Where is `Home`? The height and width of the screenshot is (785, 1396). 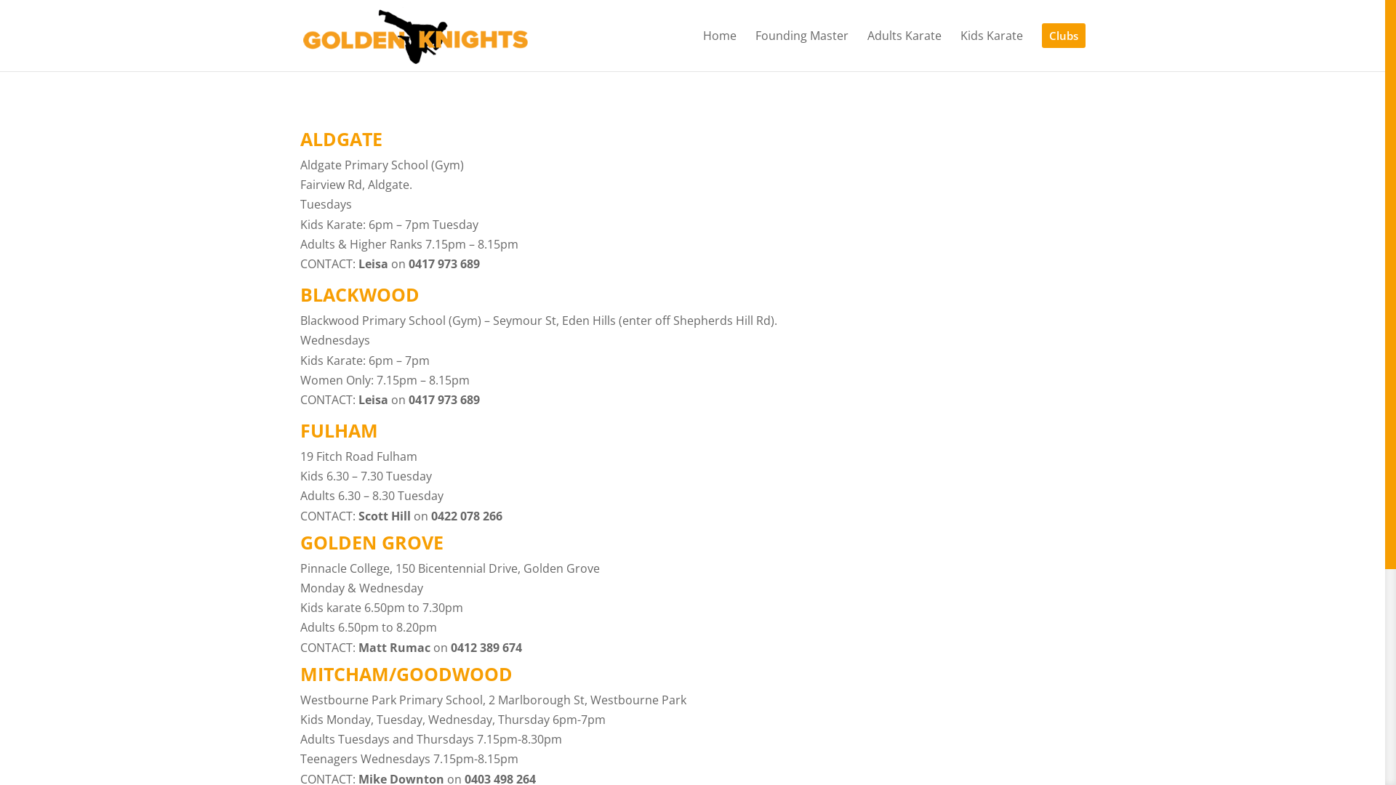
Home is located at coordinates (719, 50).